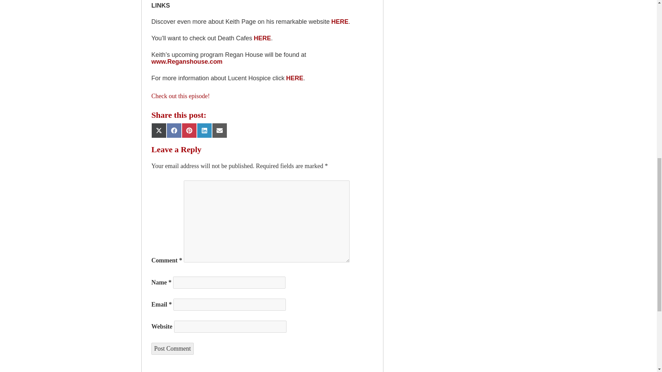 Image resolution: width=662 pixels, height=372 pixels. Describe the element at coordinates (219, 130) in the screenshot. I see `Share on Email` at that location.